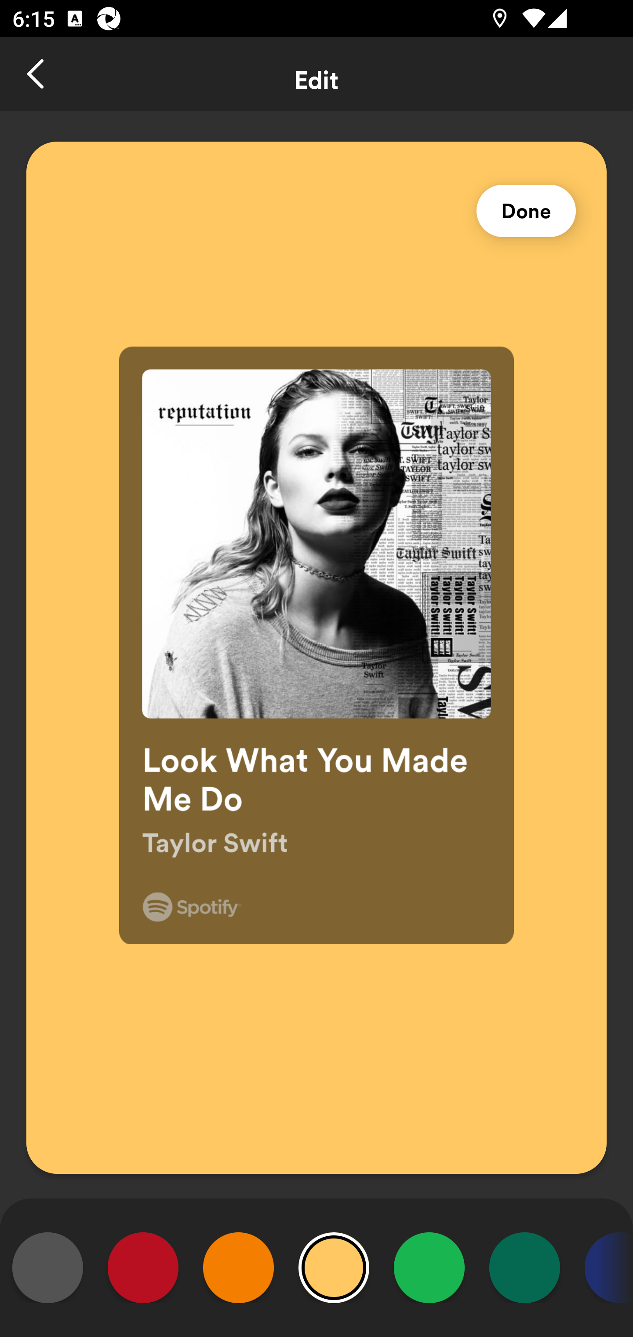  Describe the element at coordinates (526, 211) in the screenshot. I see `Done` at that location.